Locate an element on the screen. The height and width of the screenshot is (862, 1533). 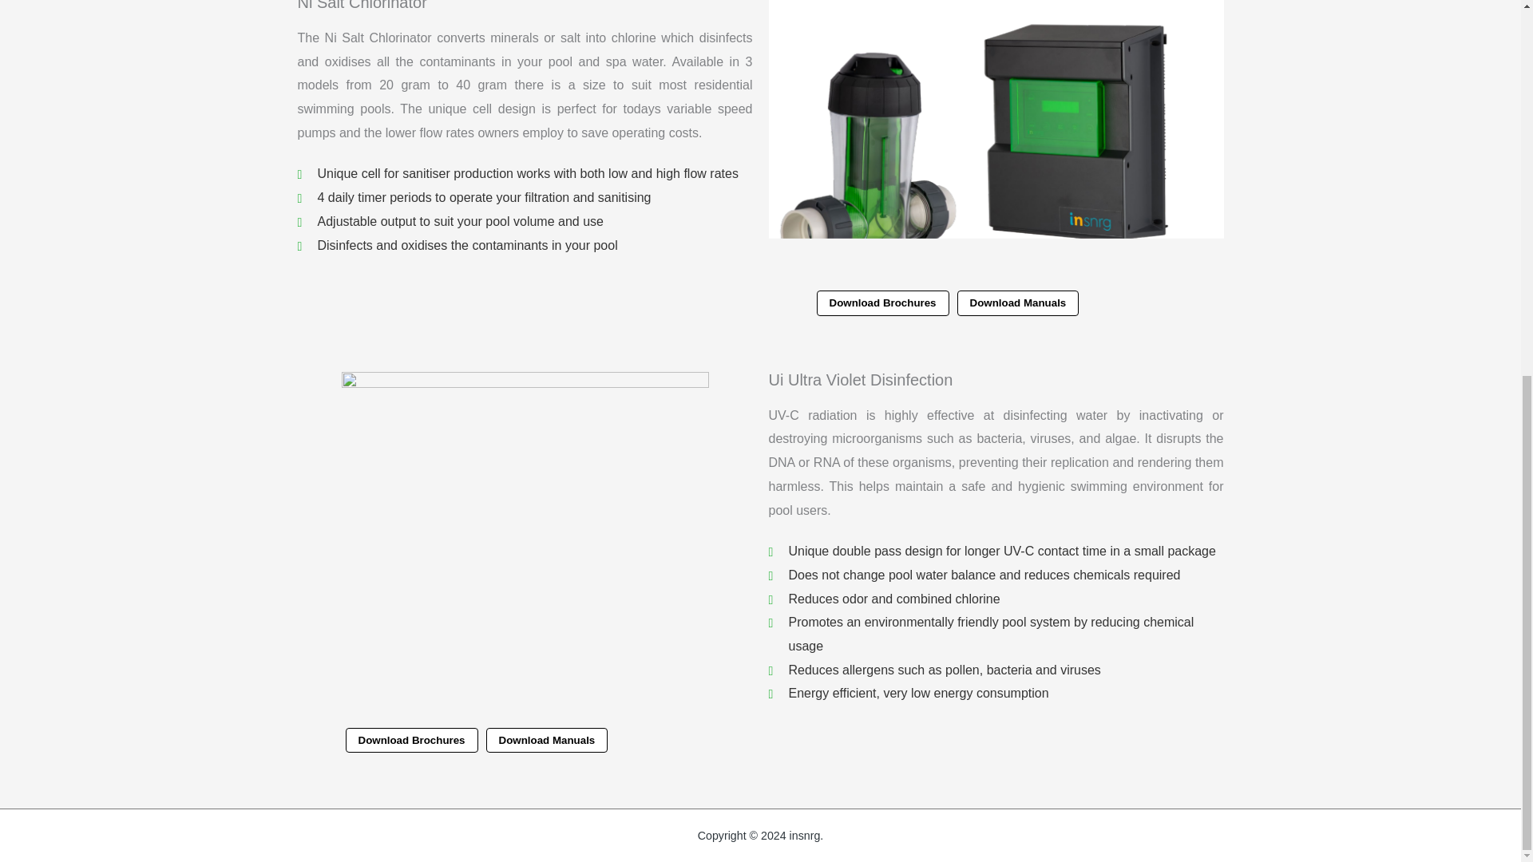
Download Brochures is located at coordinates (881, 302).